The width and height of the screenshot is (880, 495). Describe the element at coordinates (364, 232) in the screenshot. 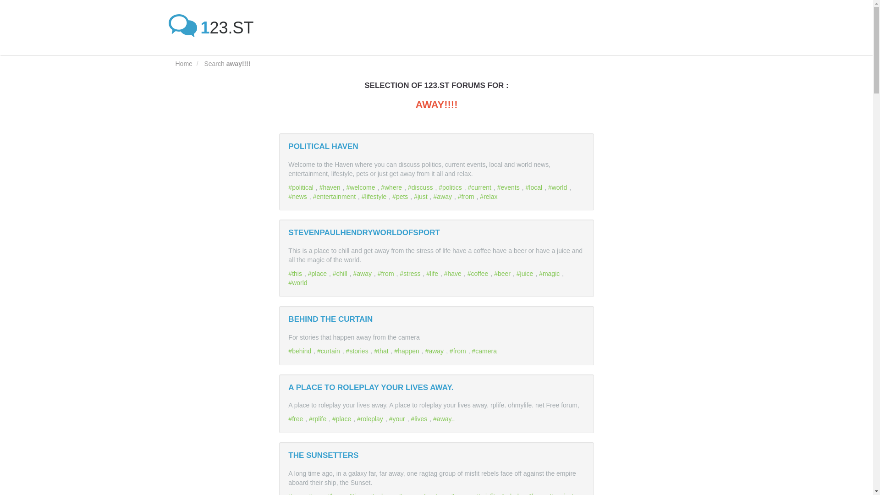

I see `Stevenpaulhendryworldofsport` at that location.